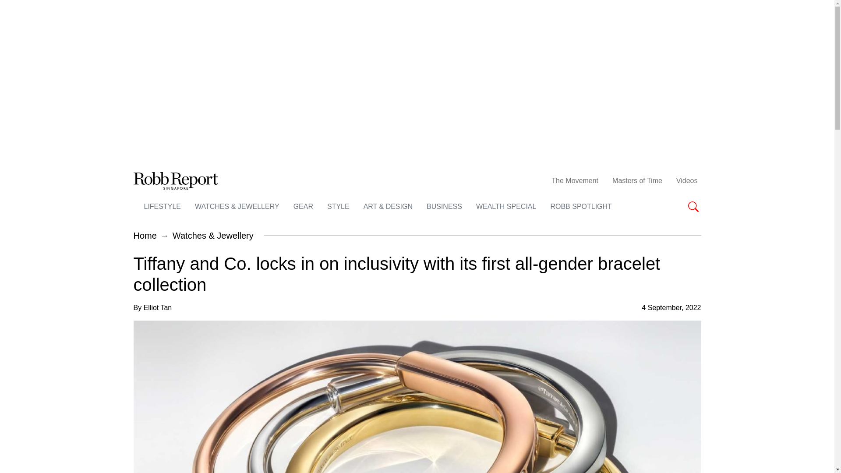  What do you see at coordinates (575, 181) in the screenshot?
I see `The Movement` at bounding box center [575, 181].